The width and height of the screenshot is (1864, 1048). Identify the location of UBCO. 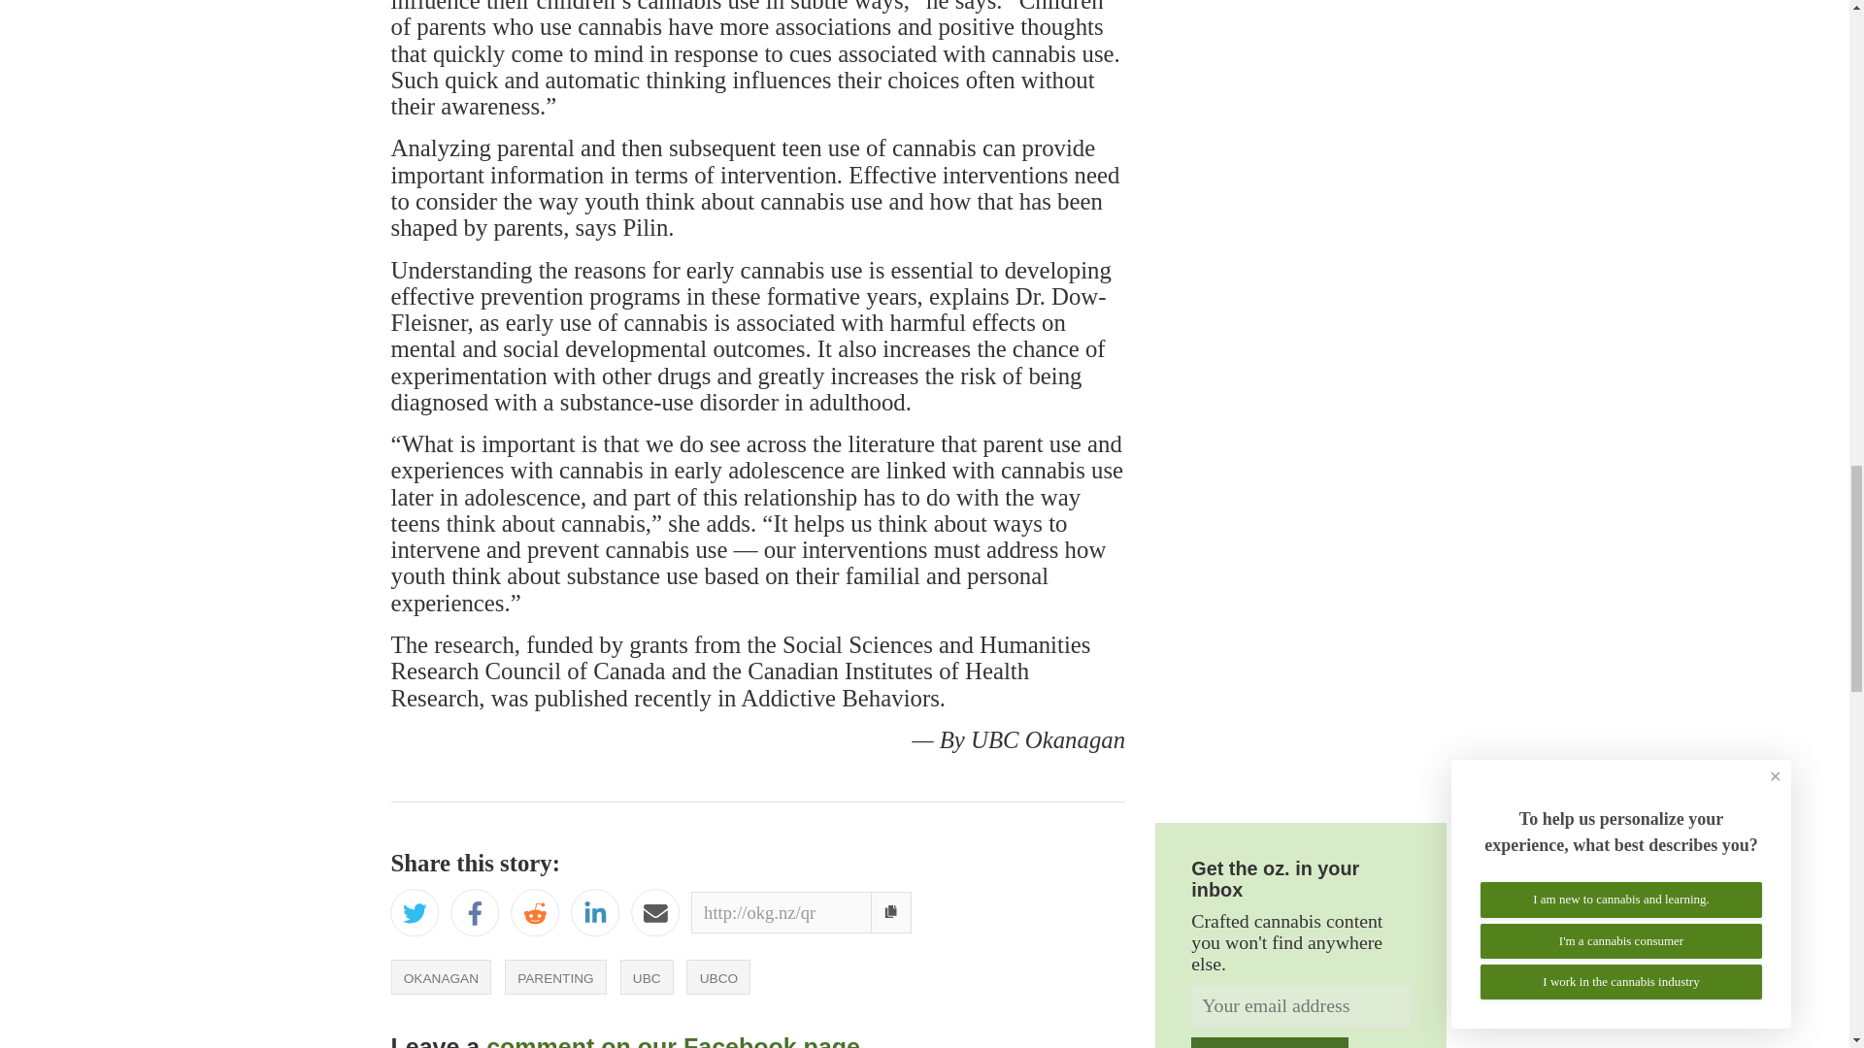
(718, 976).